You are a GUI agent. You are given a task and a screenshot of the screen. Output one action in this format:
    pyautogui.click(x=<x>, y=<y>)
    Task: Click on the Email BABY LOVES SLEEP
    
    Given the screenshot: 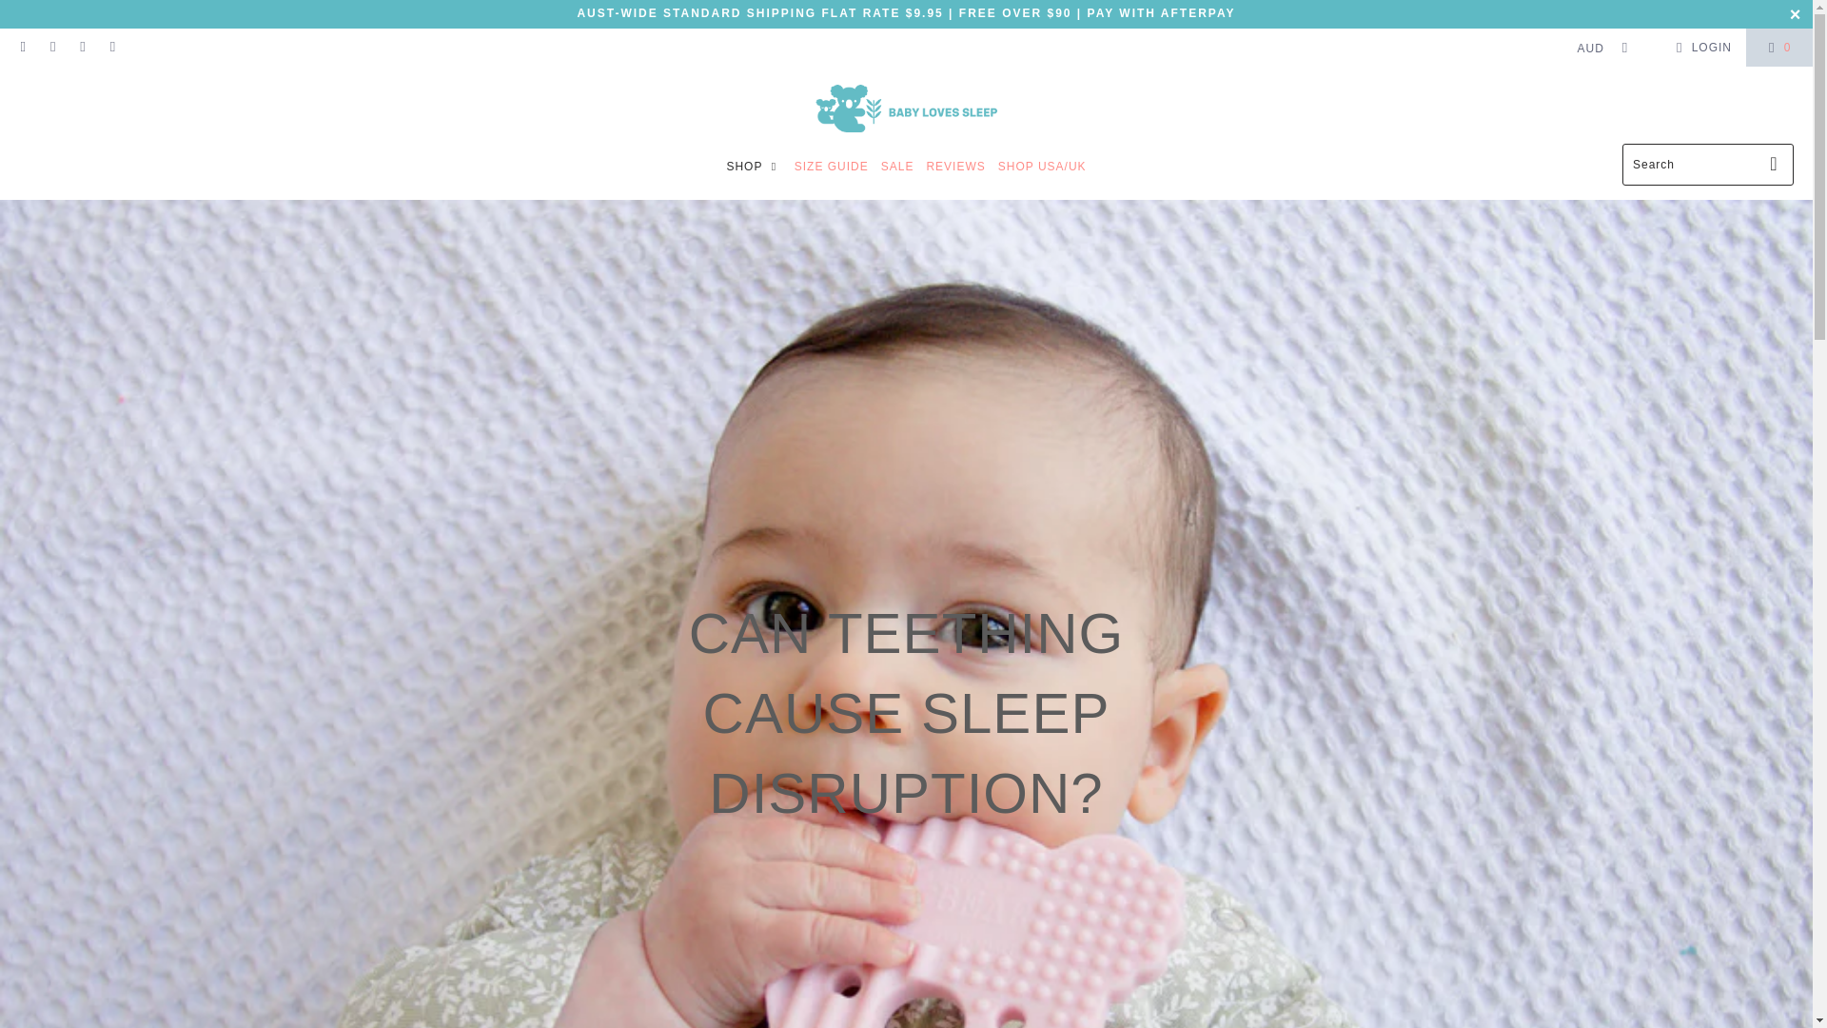 What is the action you would take?
    pyautogui.click(x=23, y=48)
    